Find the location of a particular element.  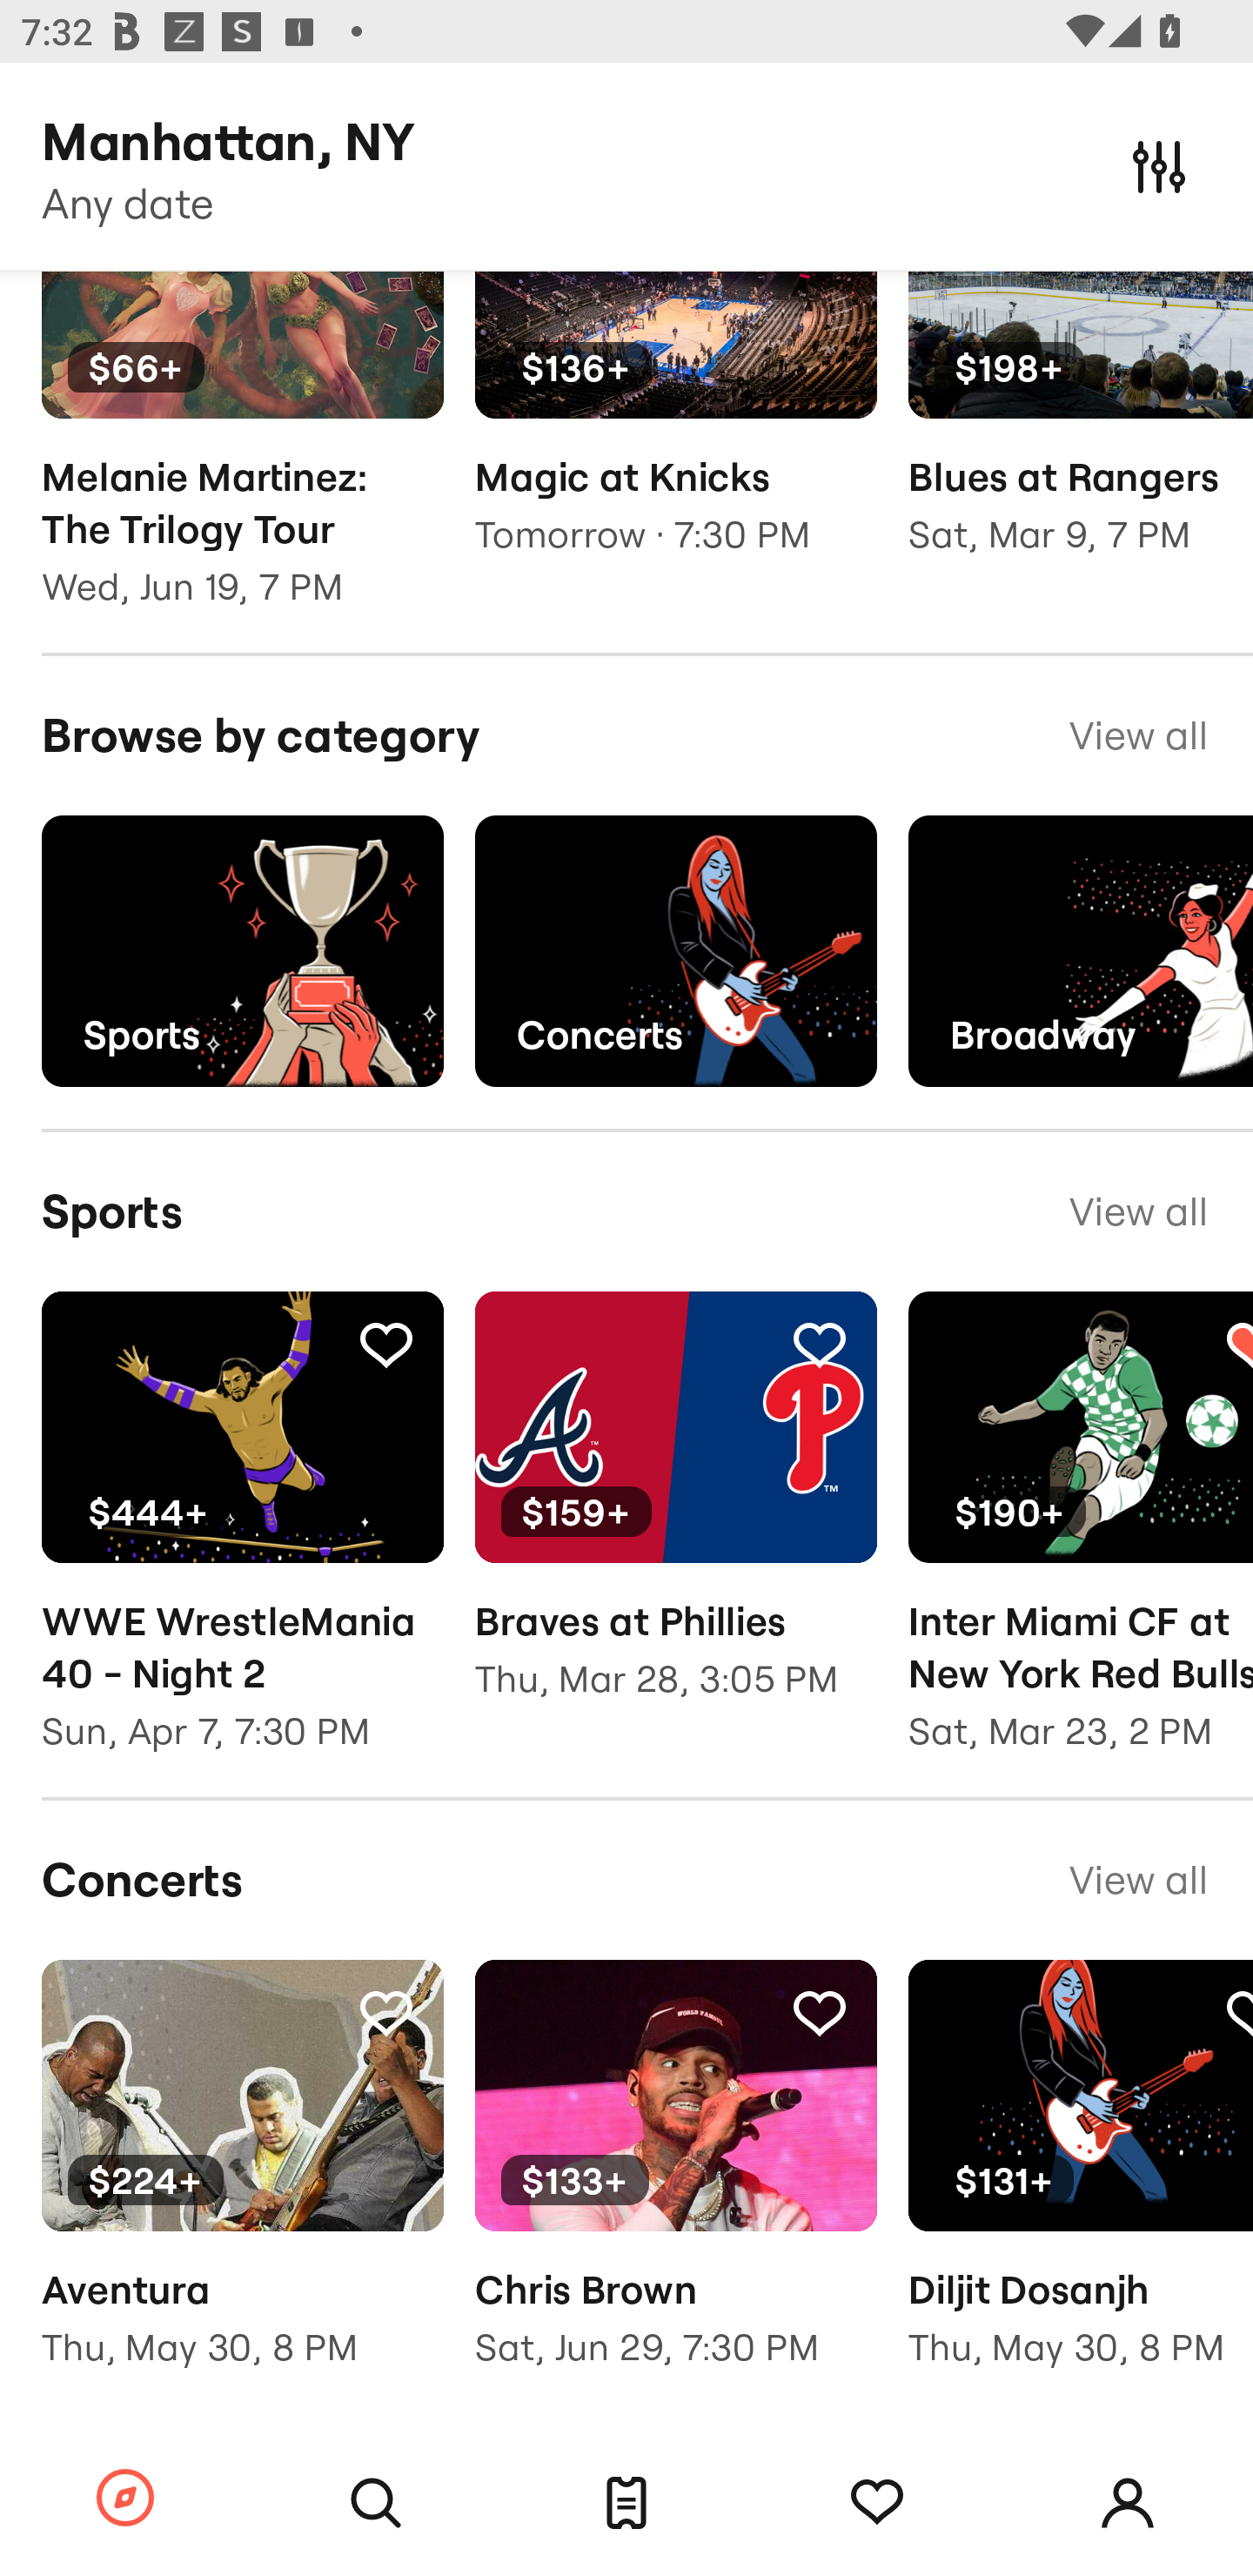

Tracking is located at coordinates (877, 2503).